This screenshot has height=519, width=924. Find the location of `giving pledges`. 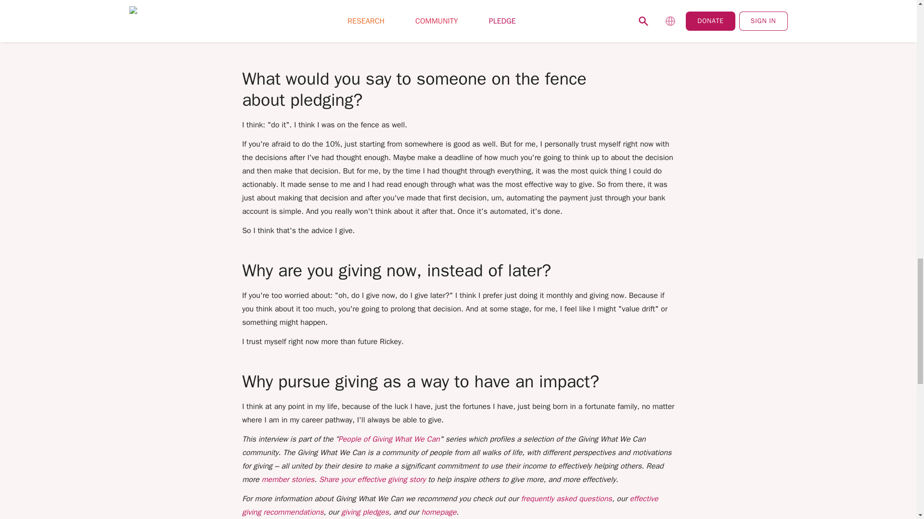

giving pledges is located at coordinates (365, 512).